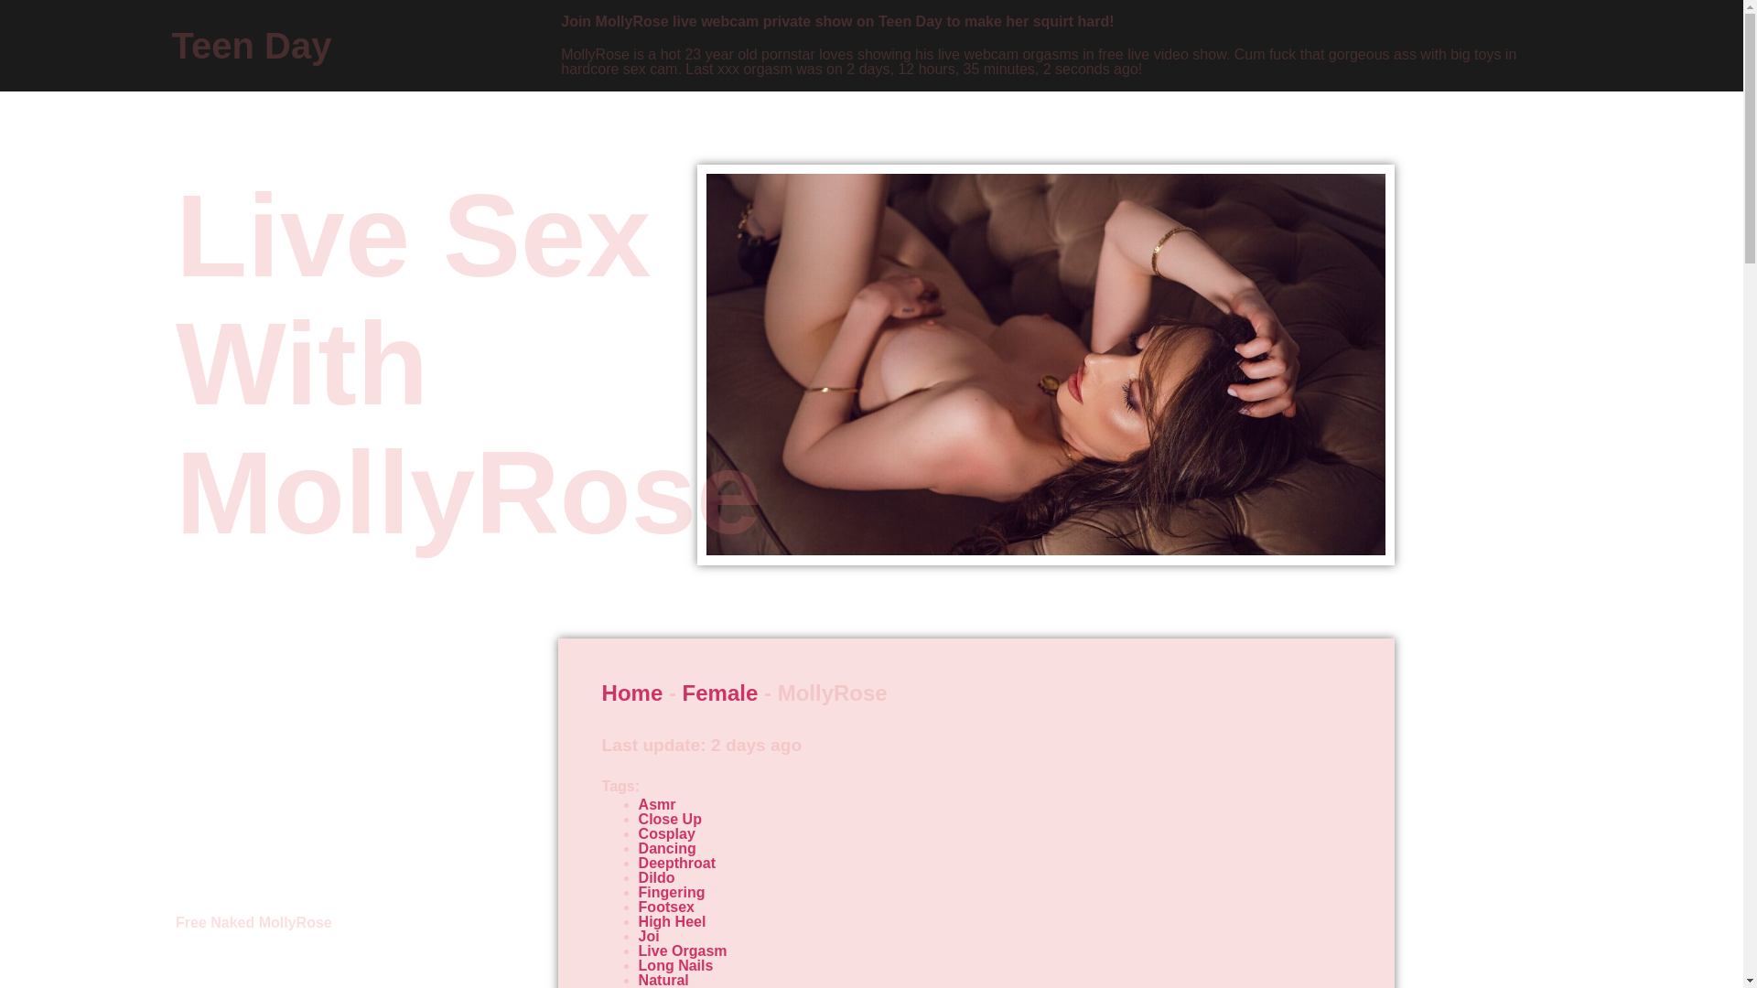 The height and width of the screenshot is (988, 1757). I want to click on Live Orgasm, so click(683, 950).